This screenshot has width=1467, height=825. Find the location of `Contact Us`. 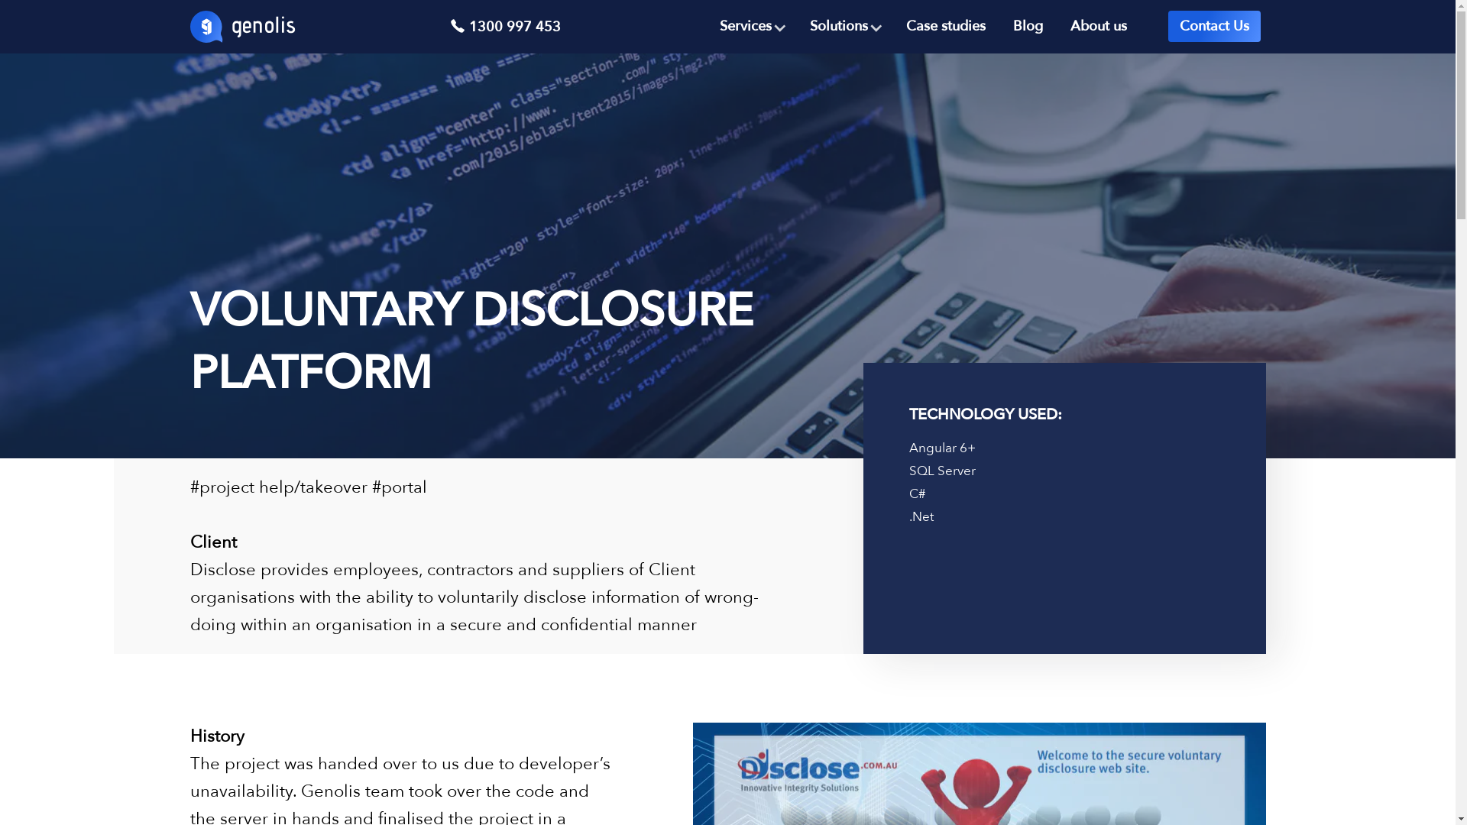

Contact Us is located at coordinates (1213, 26).